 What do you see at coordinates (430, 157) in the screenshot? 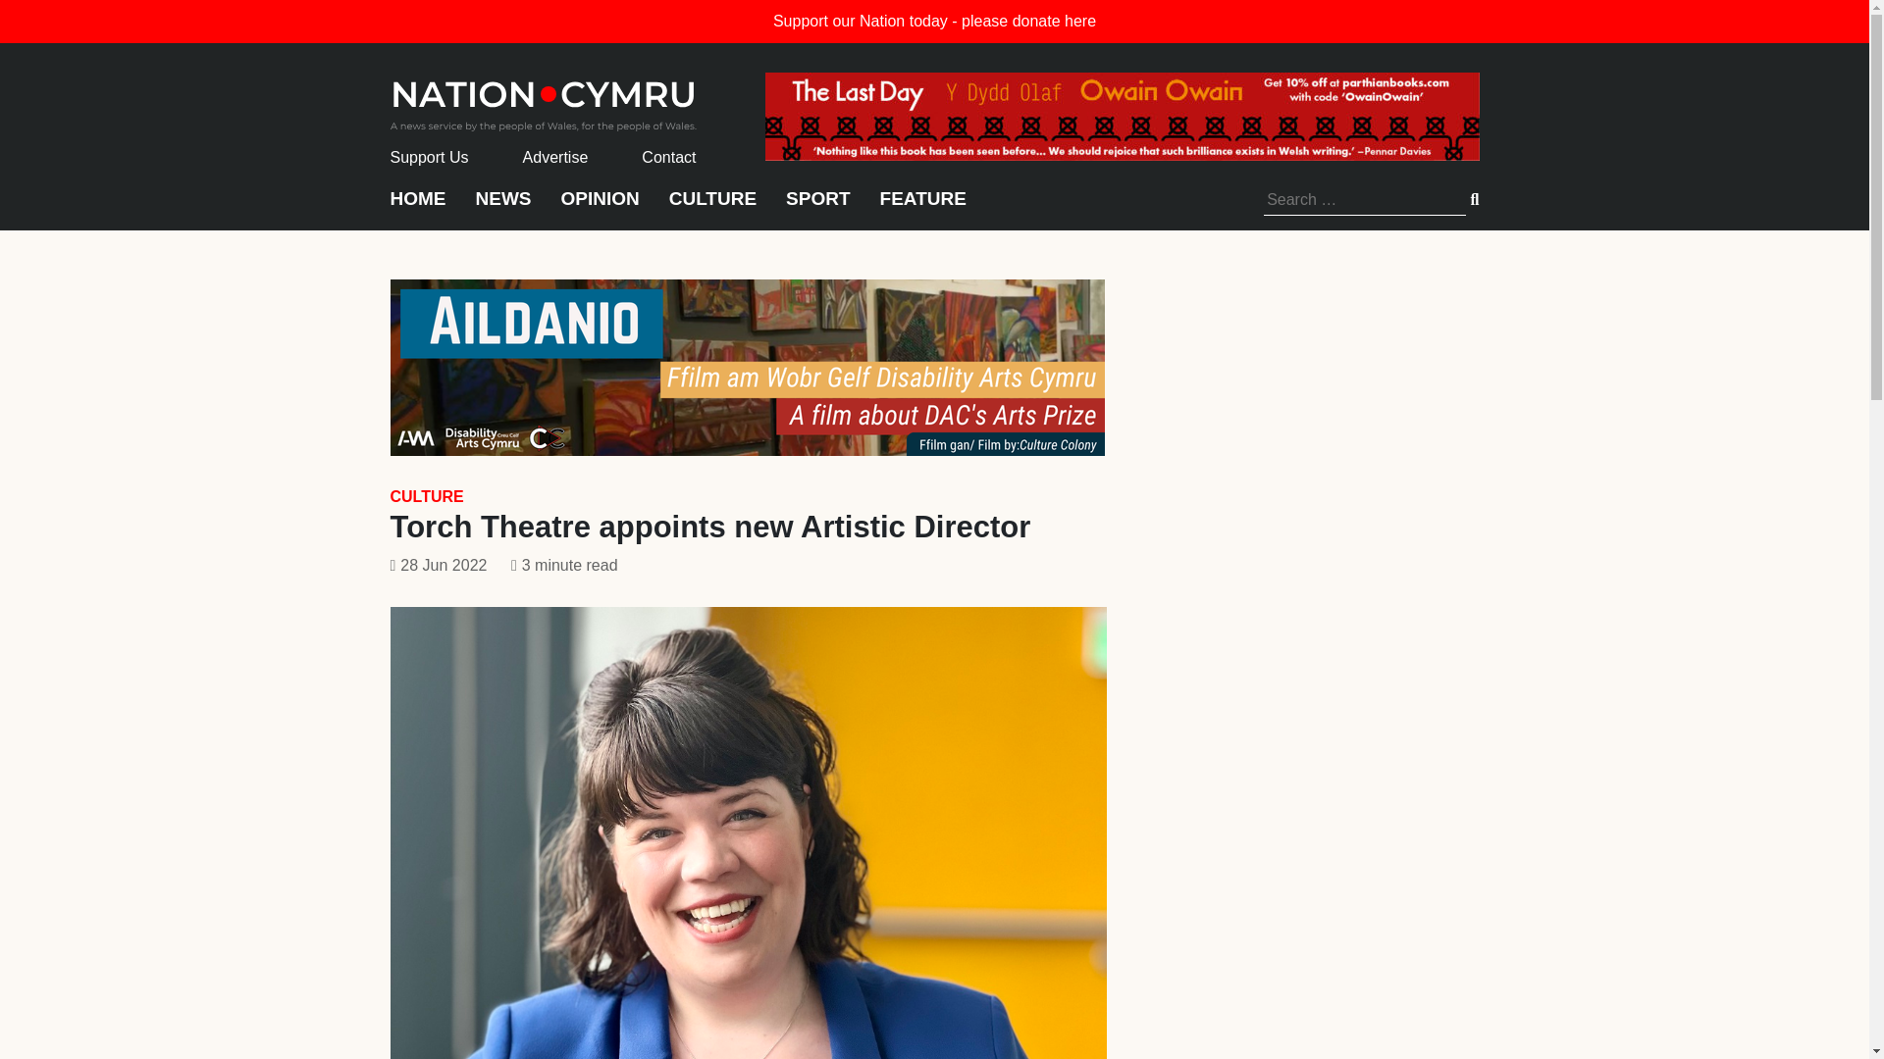
I see `Support Us` at bounding box center [430, 157].